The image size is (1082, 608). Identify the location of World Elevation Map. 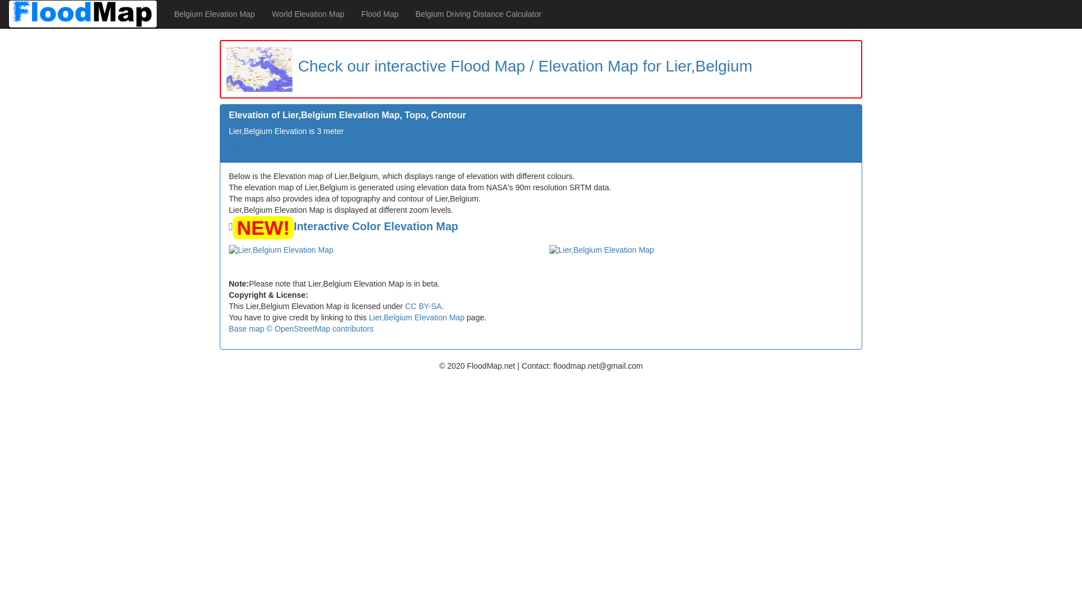
(308, 14).